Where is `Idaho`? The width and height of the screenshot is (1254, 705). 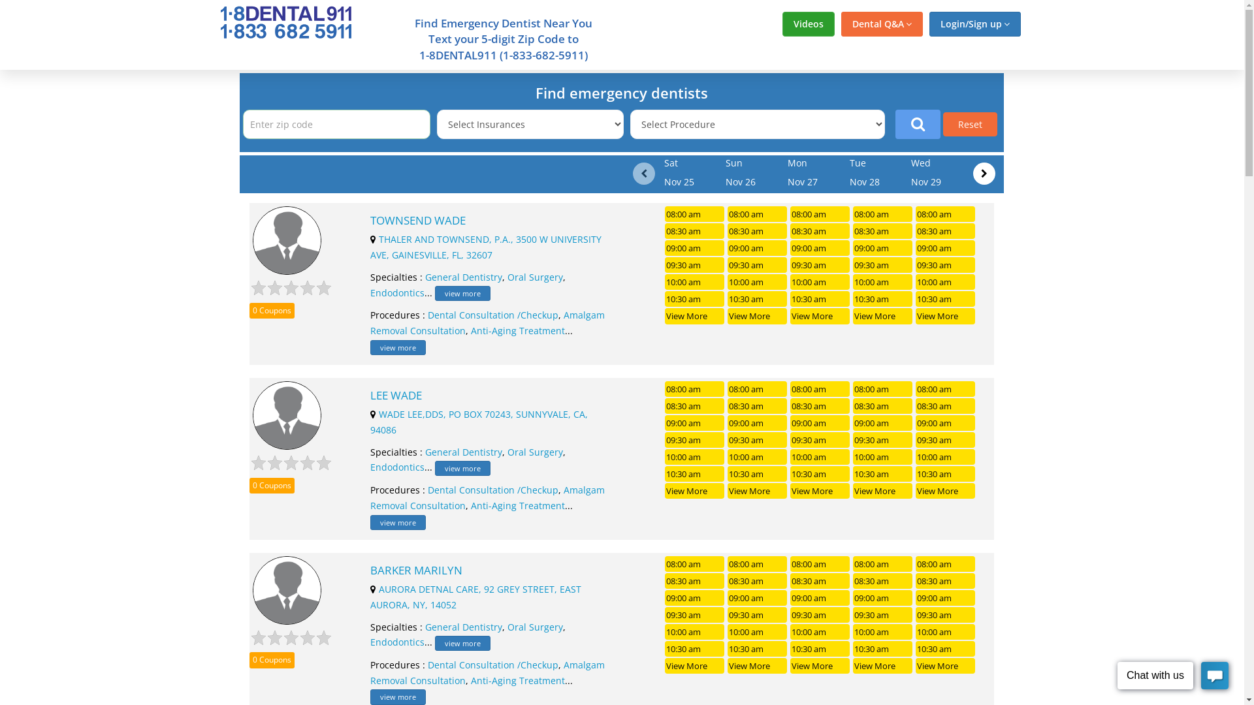
Idaho is located at coordinates (400, 355).